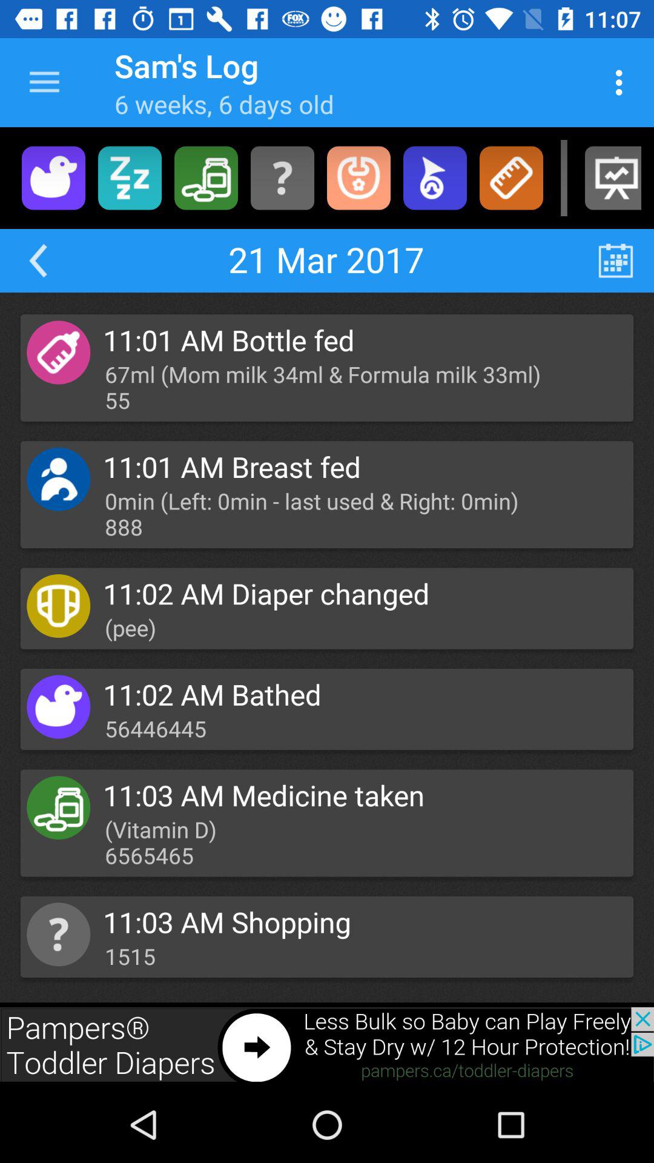 This screenshot has height=1163, width=654. What do you see at coordinates (615, 260) in the screenshot?
I see `calendar` at bounding box center [615, 260].